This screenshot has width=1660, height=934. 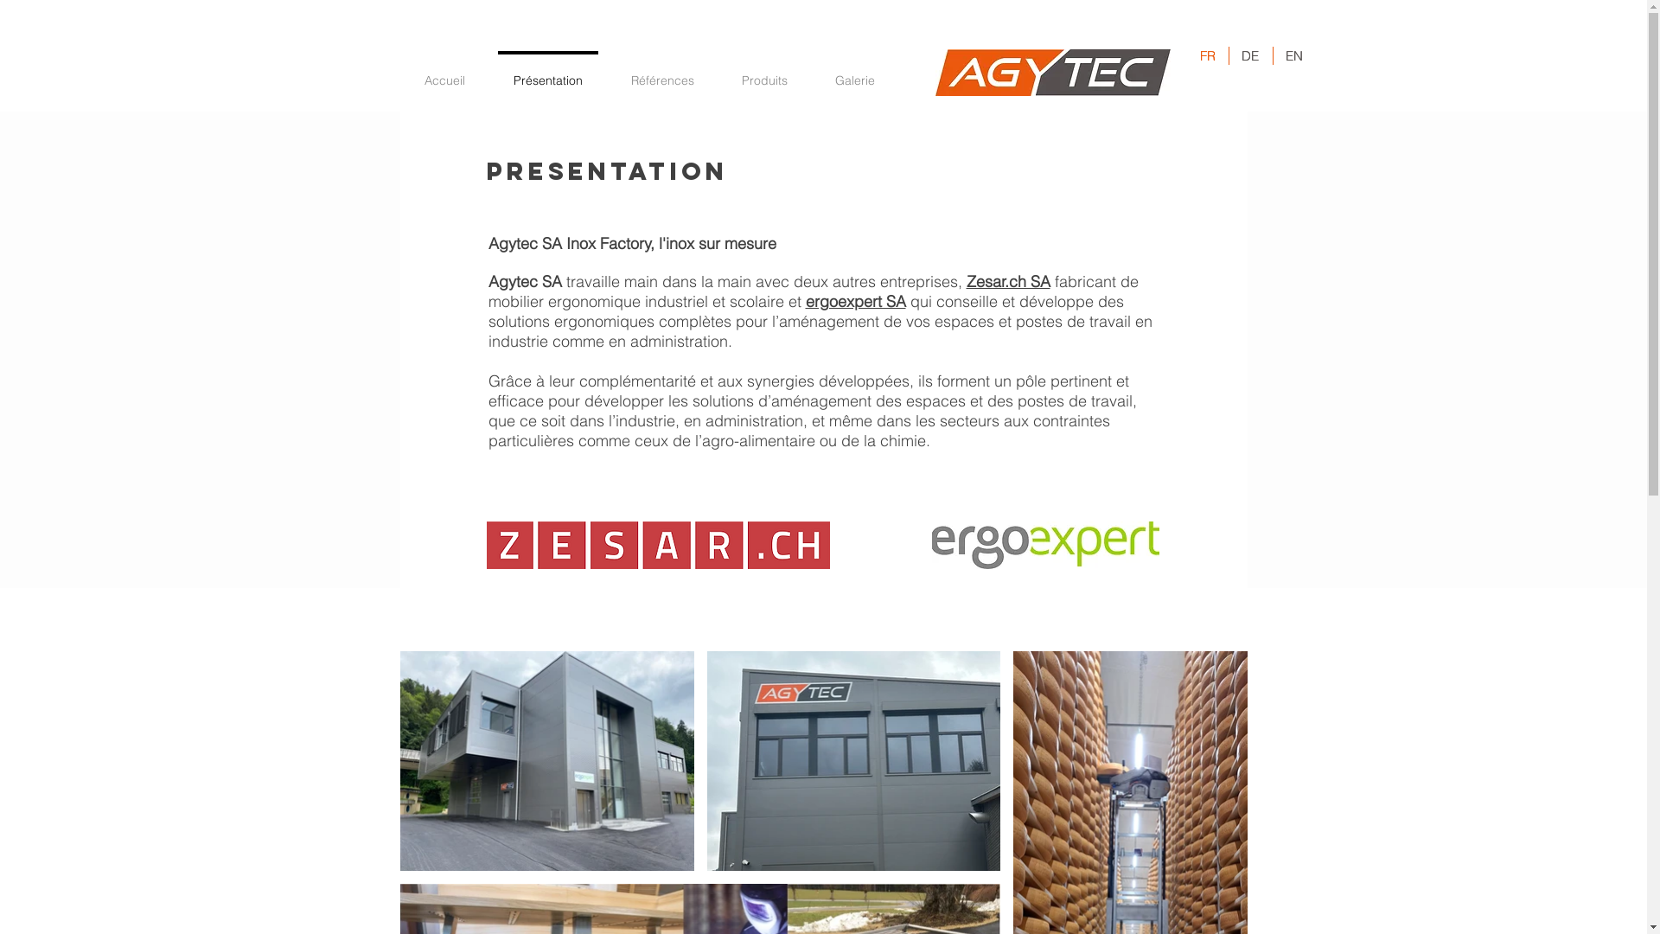 What do you see at coordinates (856, 301) in the screenshot?
I see `ergoexpert SA` at bounding box center [856, 301].